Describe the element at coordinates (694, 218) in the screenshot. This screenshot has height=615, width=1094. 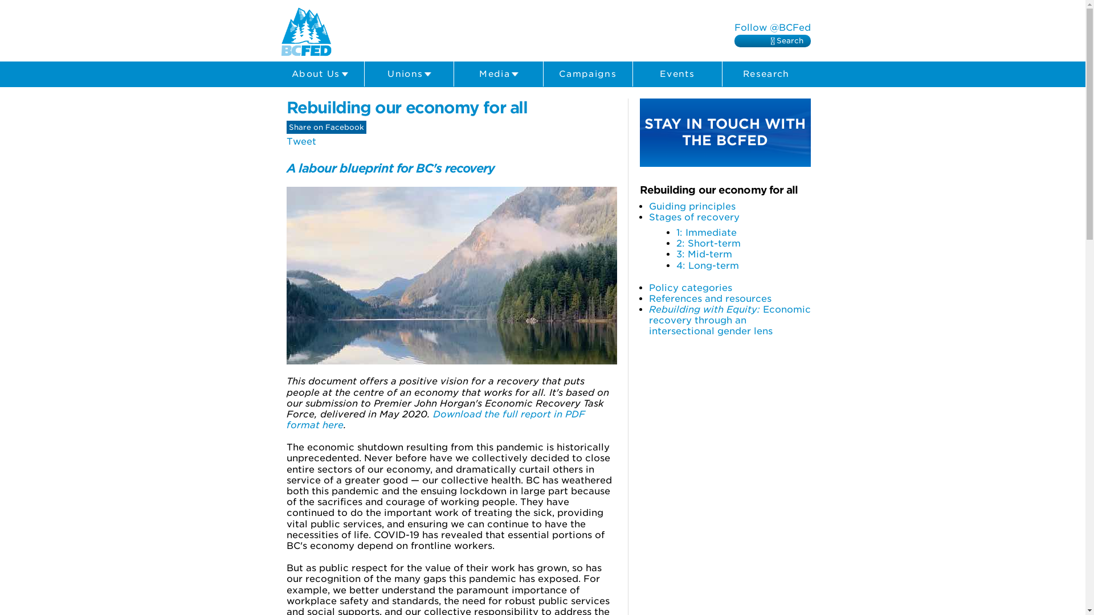
I see `Stages of recovery` at that location.